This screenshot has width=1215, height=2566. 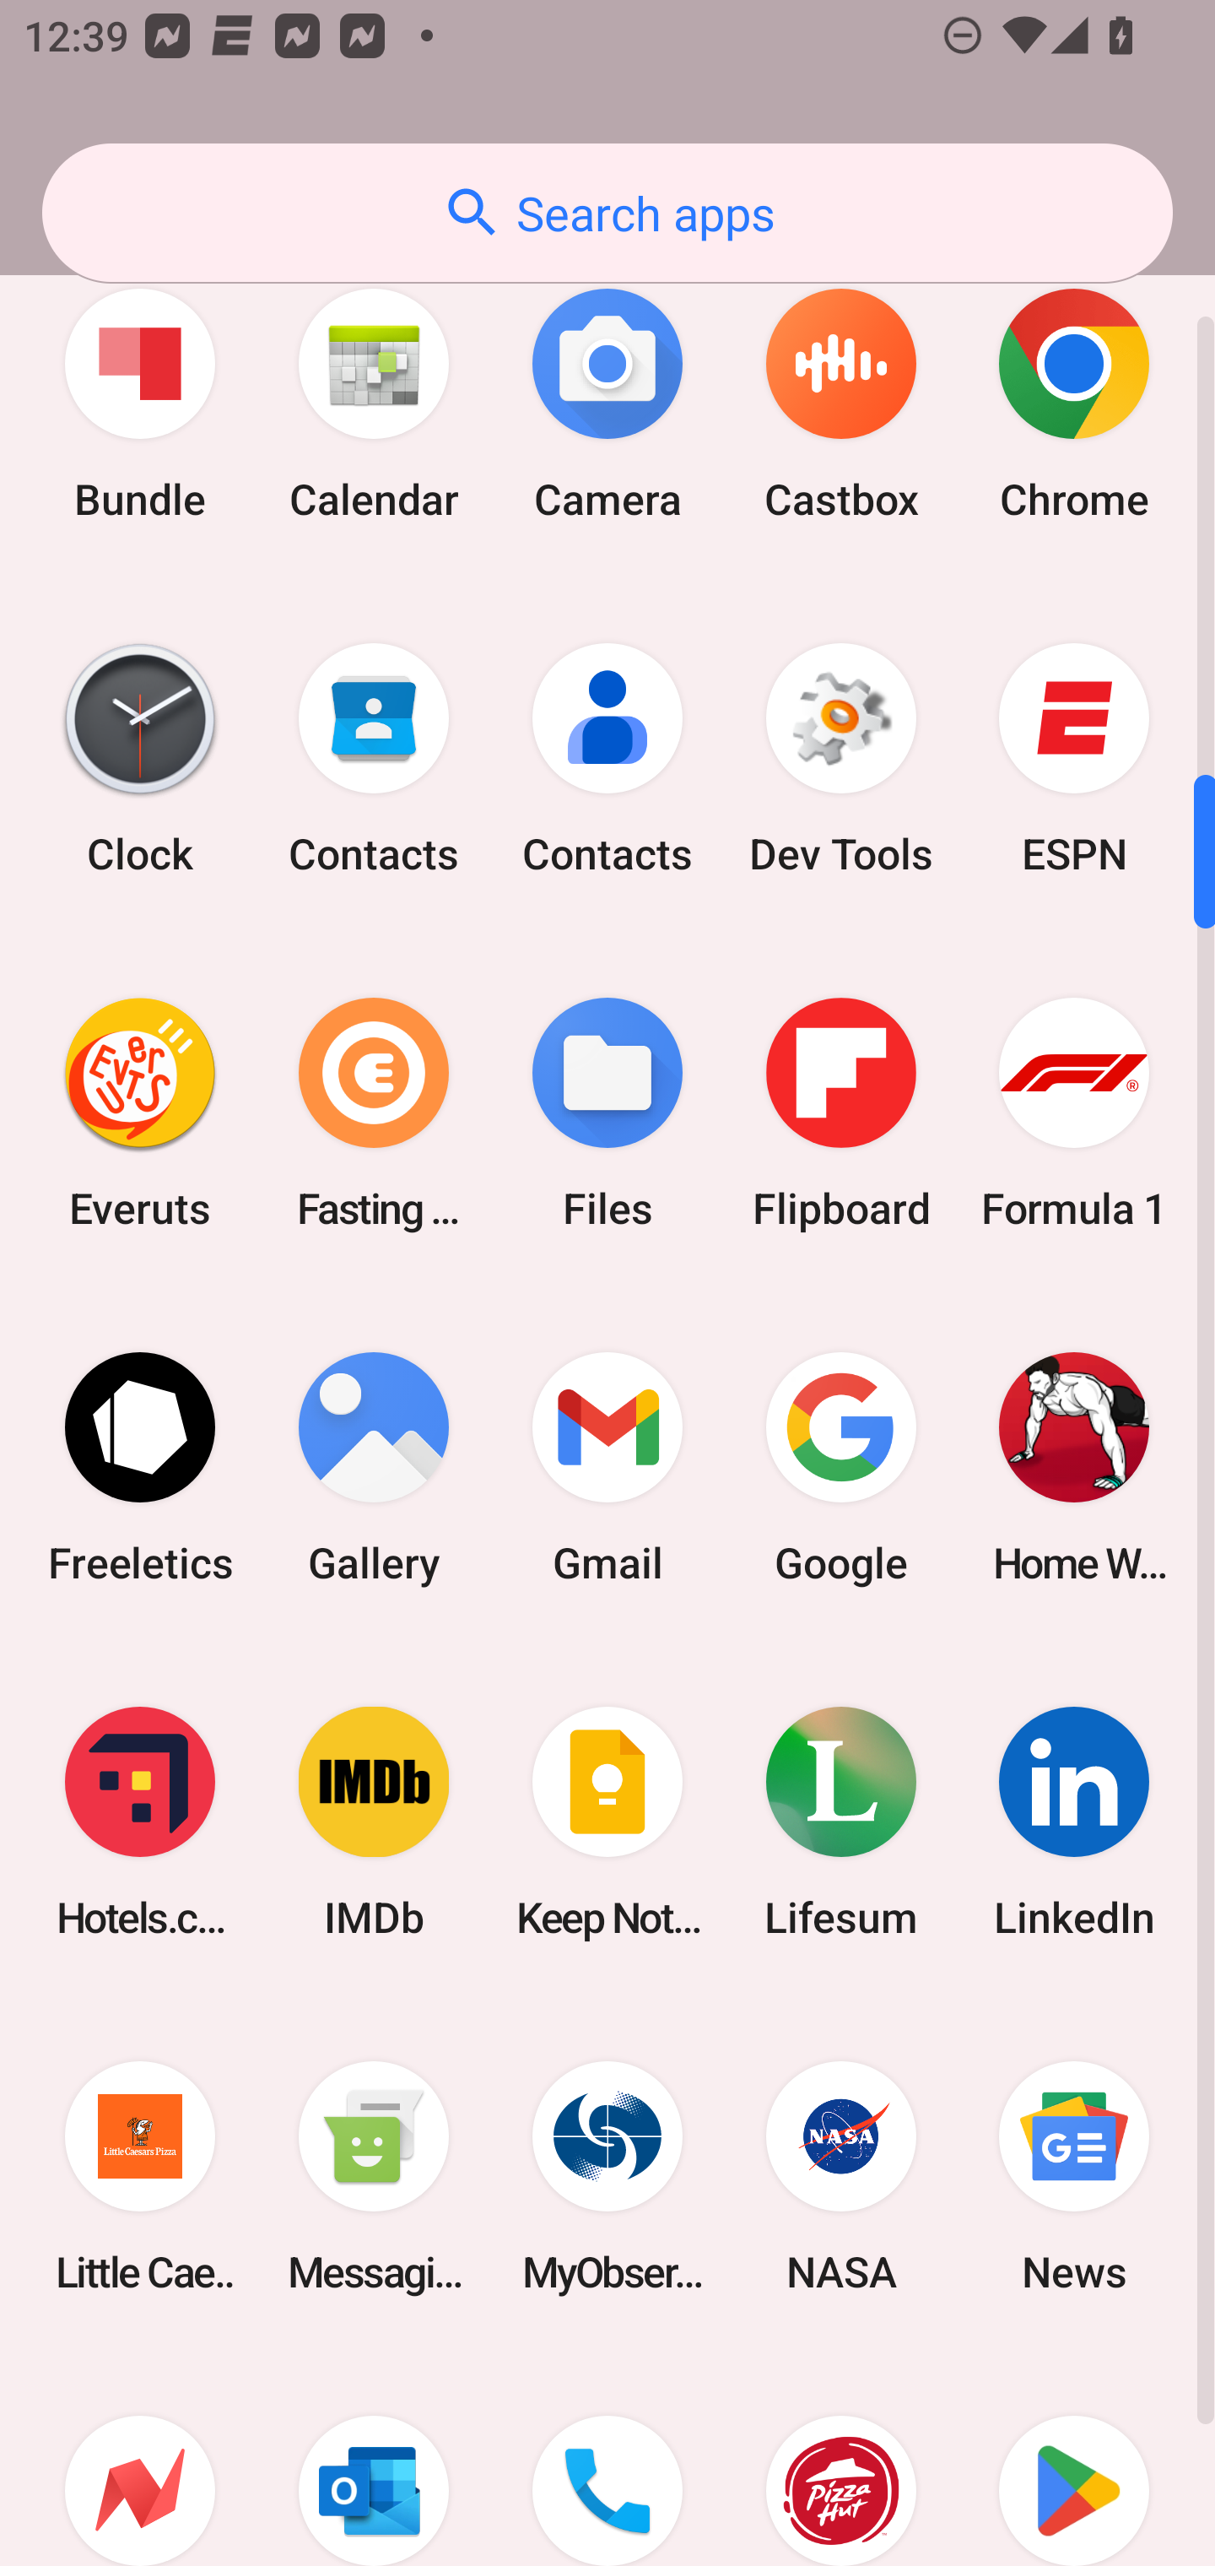 I want to click on Clock, so click(x=140, y=760).